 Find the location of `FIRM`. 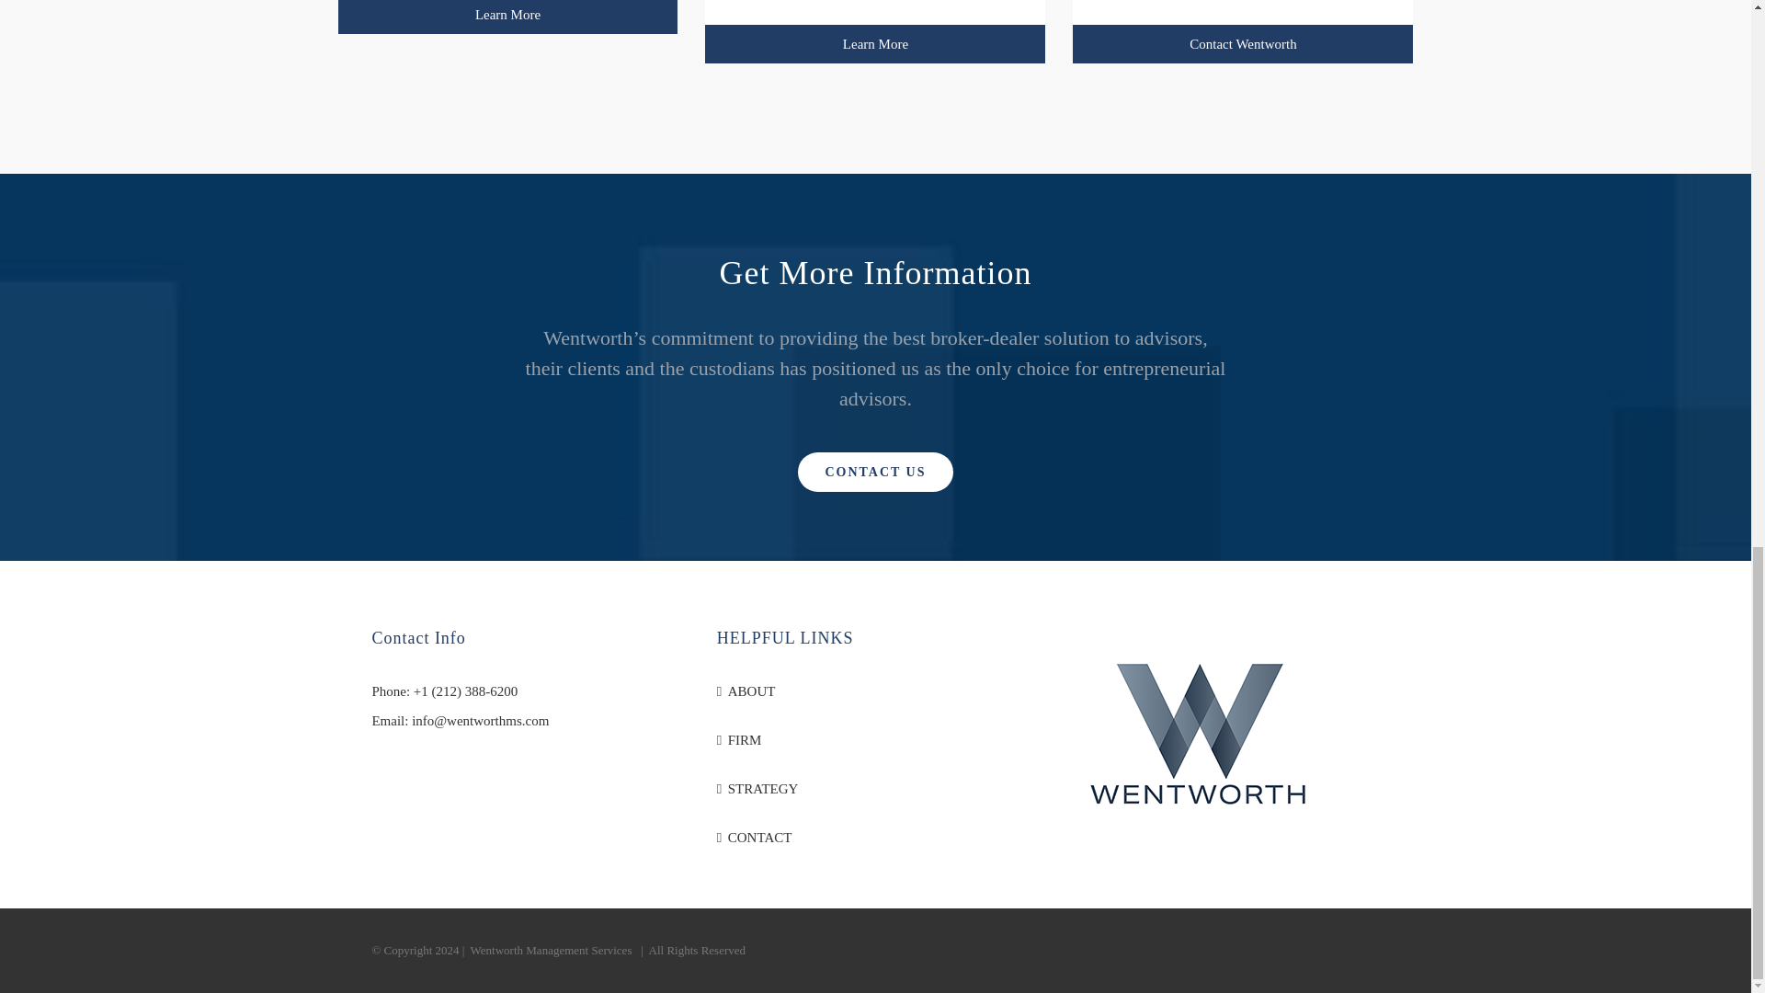

FIRM is located at coordinates (876, 739).